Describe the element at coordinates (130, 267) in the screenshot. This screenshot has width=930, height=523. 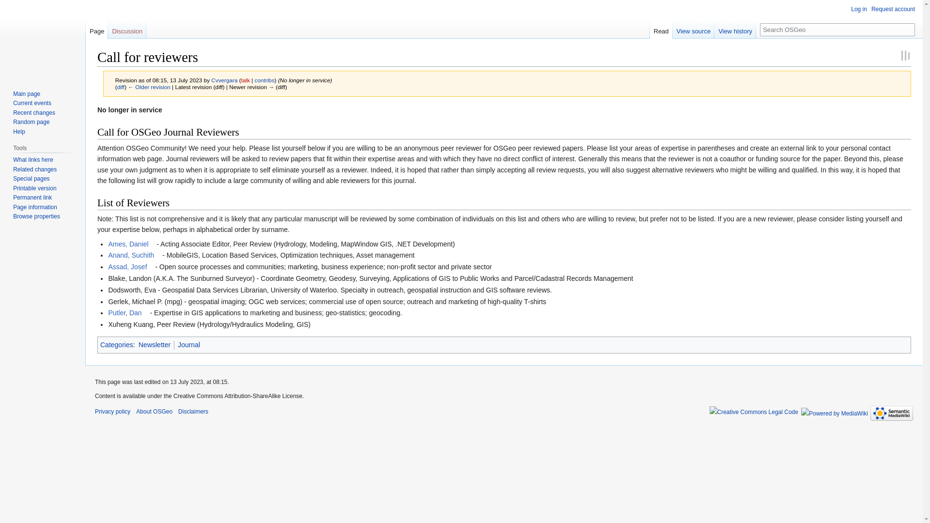
I see `Assad, Josef` at that location.